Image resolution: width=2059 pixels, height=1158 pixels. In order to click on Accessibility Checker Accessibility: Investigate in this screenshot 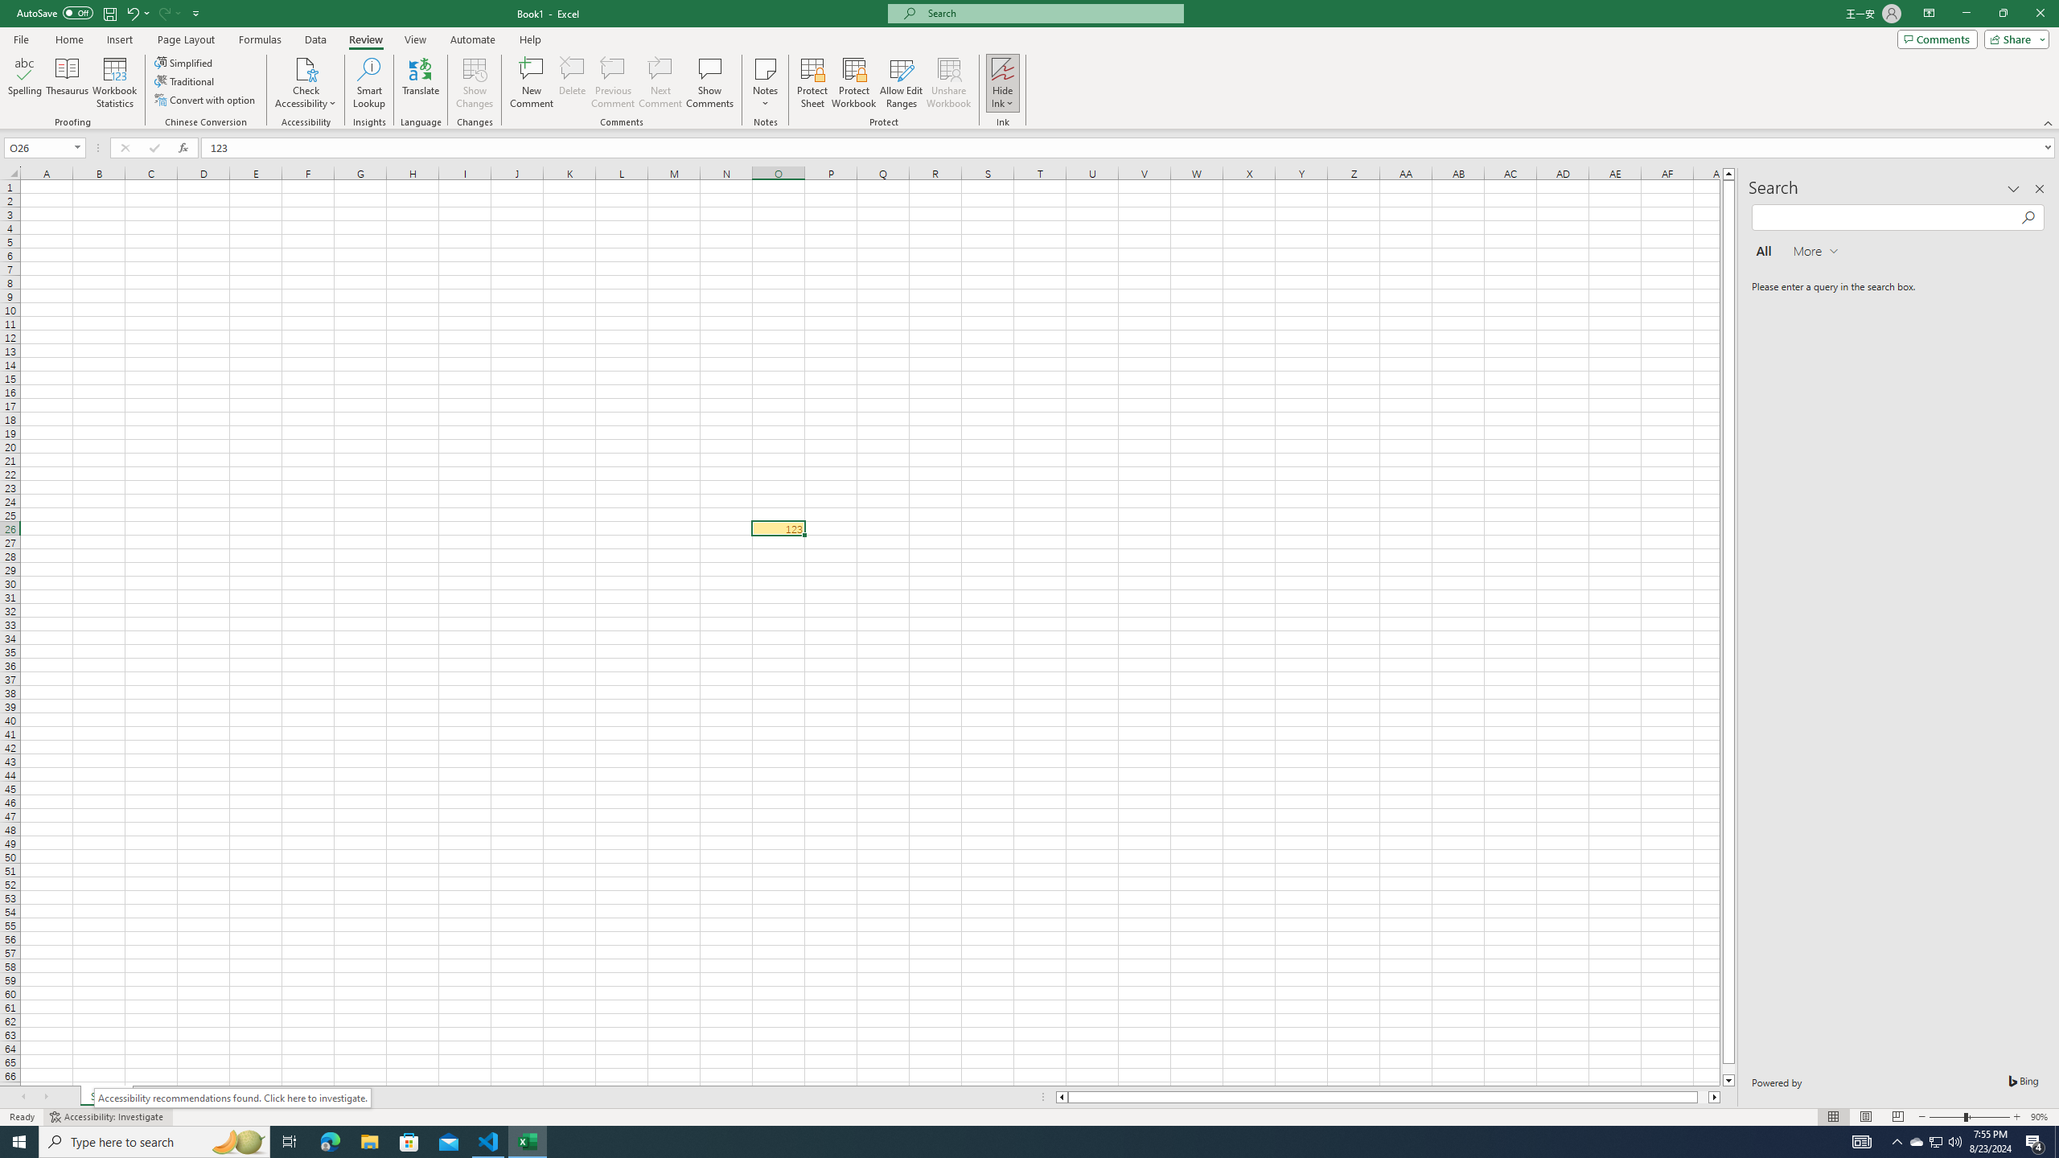, I will do `click(108, 1117)`.